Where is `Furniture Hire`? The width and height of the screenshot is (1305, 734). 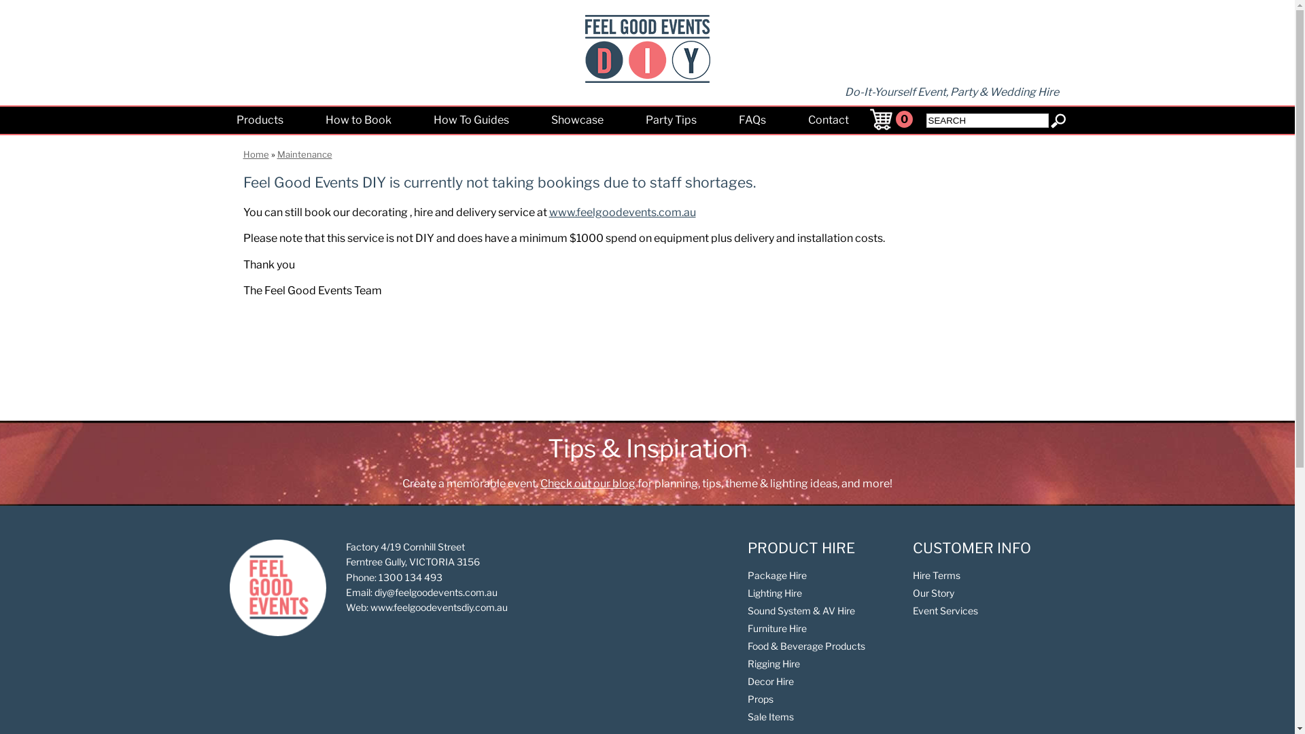
Furniture Hire is located at coordinates (778, 628).